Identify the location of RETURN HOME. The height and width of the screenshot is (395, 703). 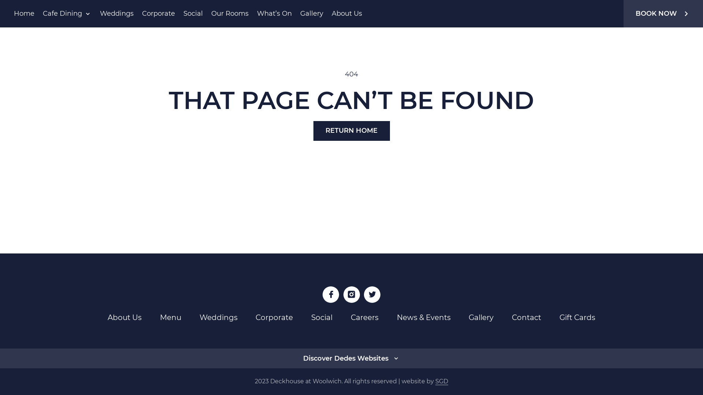
(351, 131).